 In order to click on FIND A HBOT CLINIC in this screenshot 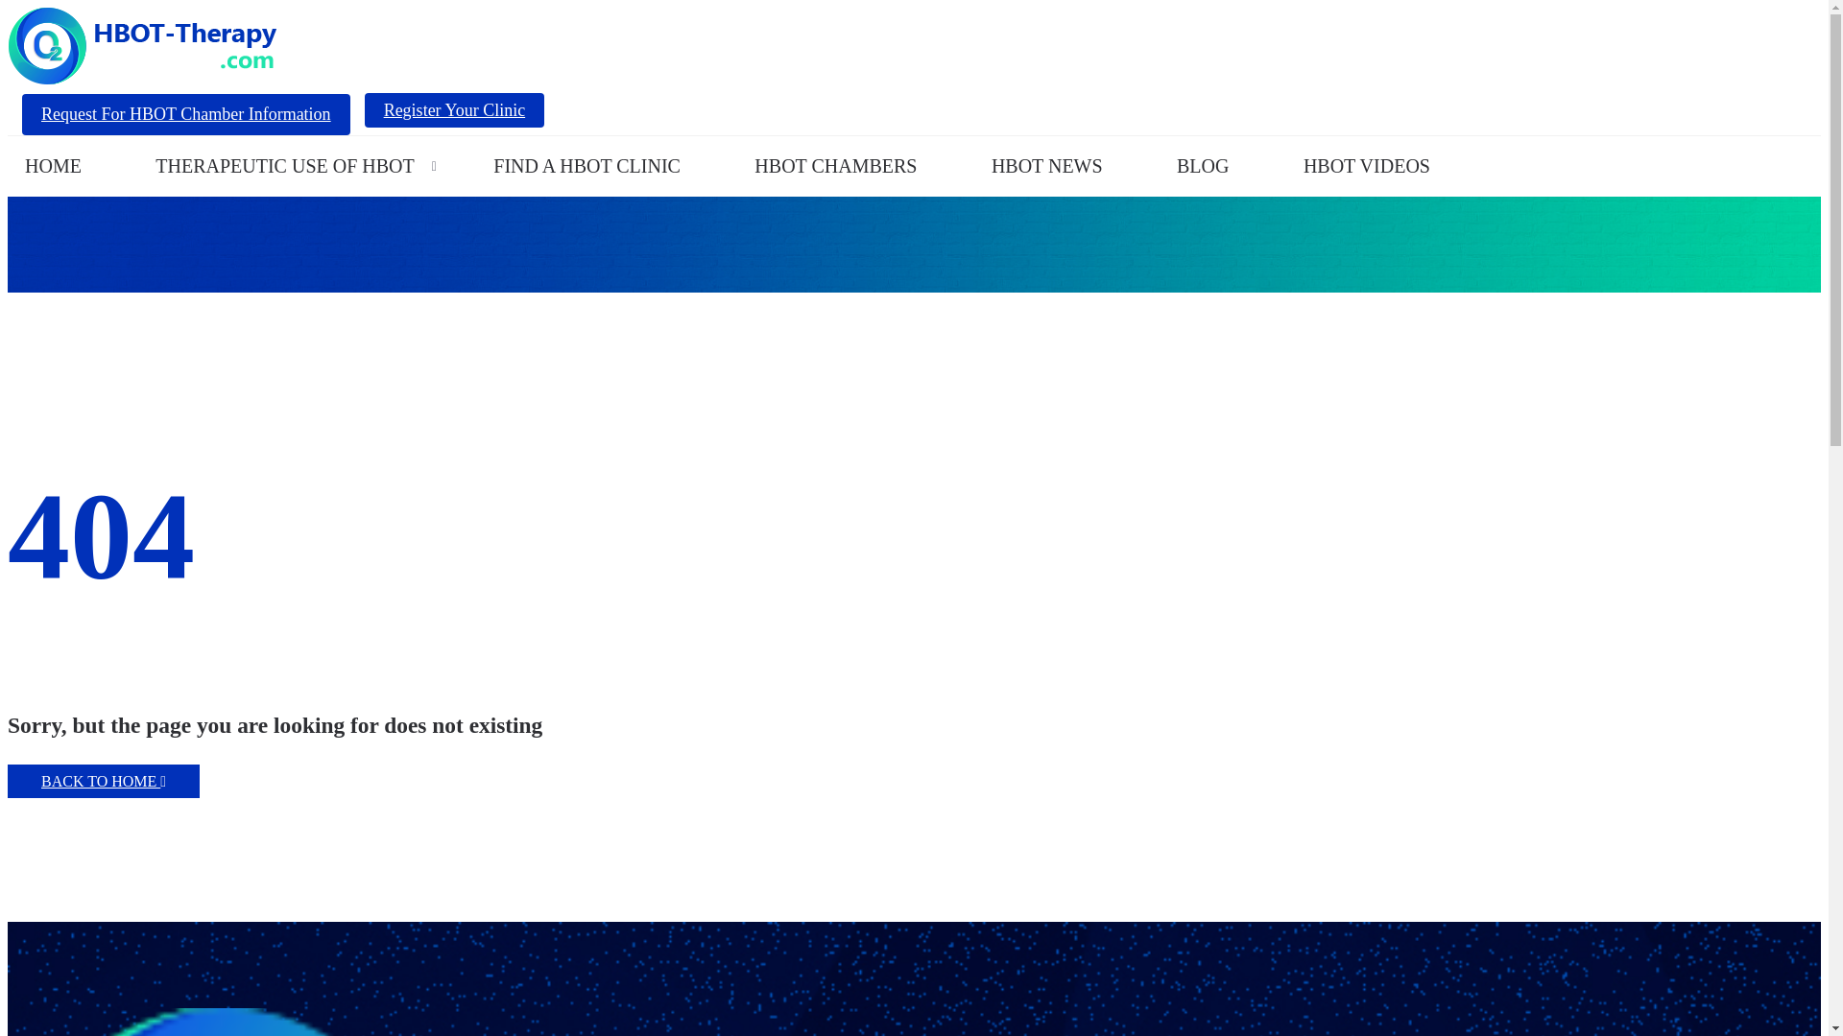, I will do `click(586, 166)`.